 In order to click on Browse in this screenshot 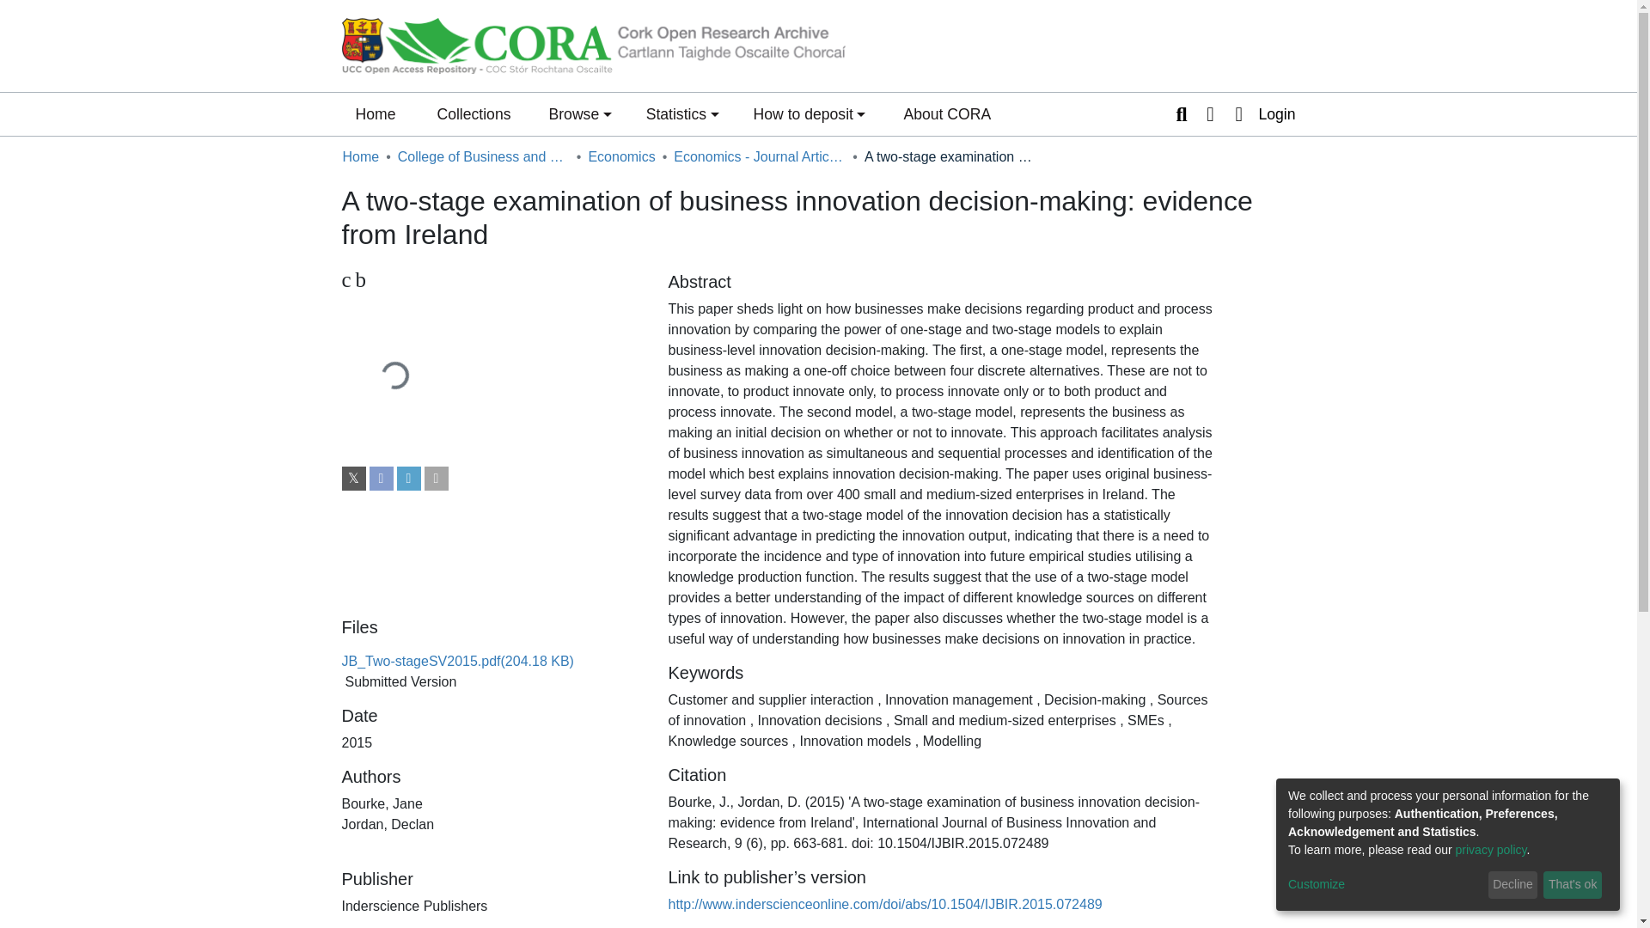, I will do `click(579, 113)`.